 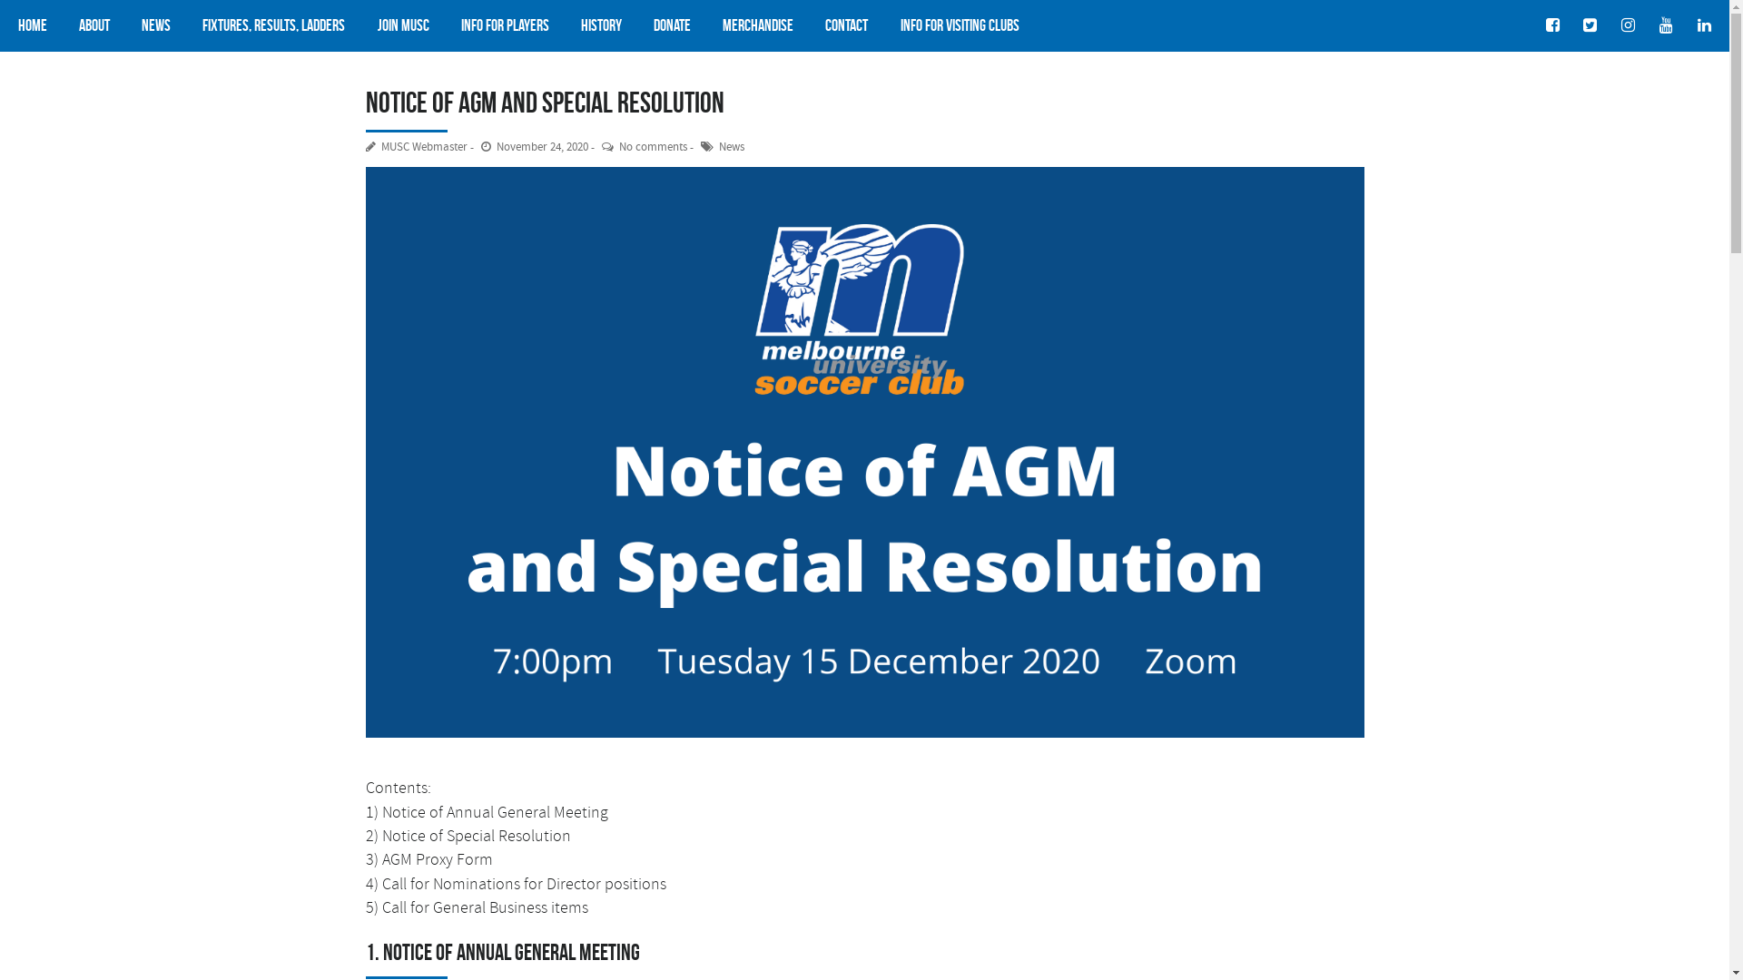 I want to click on No comments, so click(x=638, y=147).